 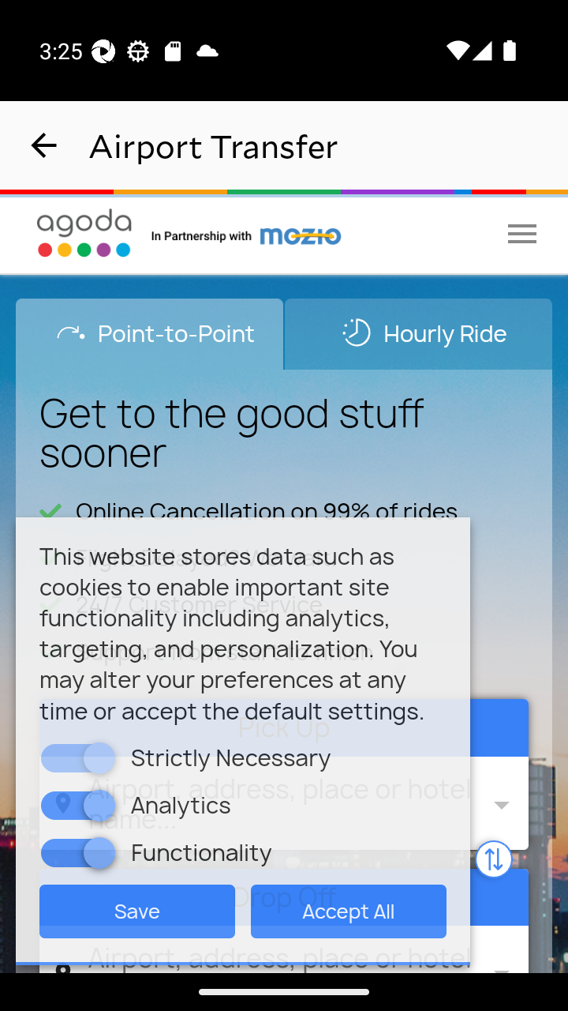 What do you see at coordinates (137, 910) in the screenshot?
I see `Save` at bounding box center [137, 910].